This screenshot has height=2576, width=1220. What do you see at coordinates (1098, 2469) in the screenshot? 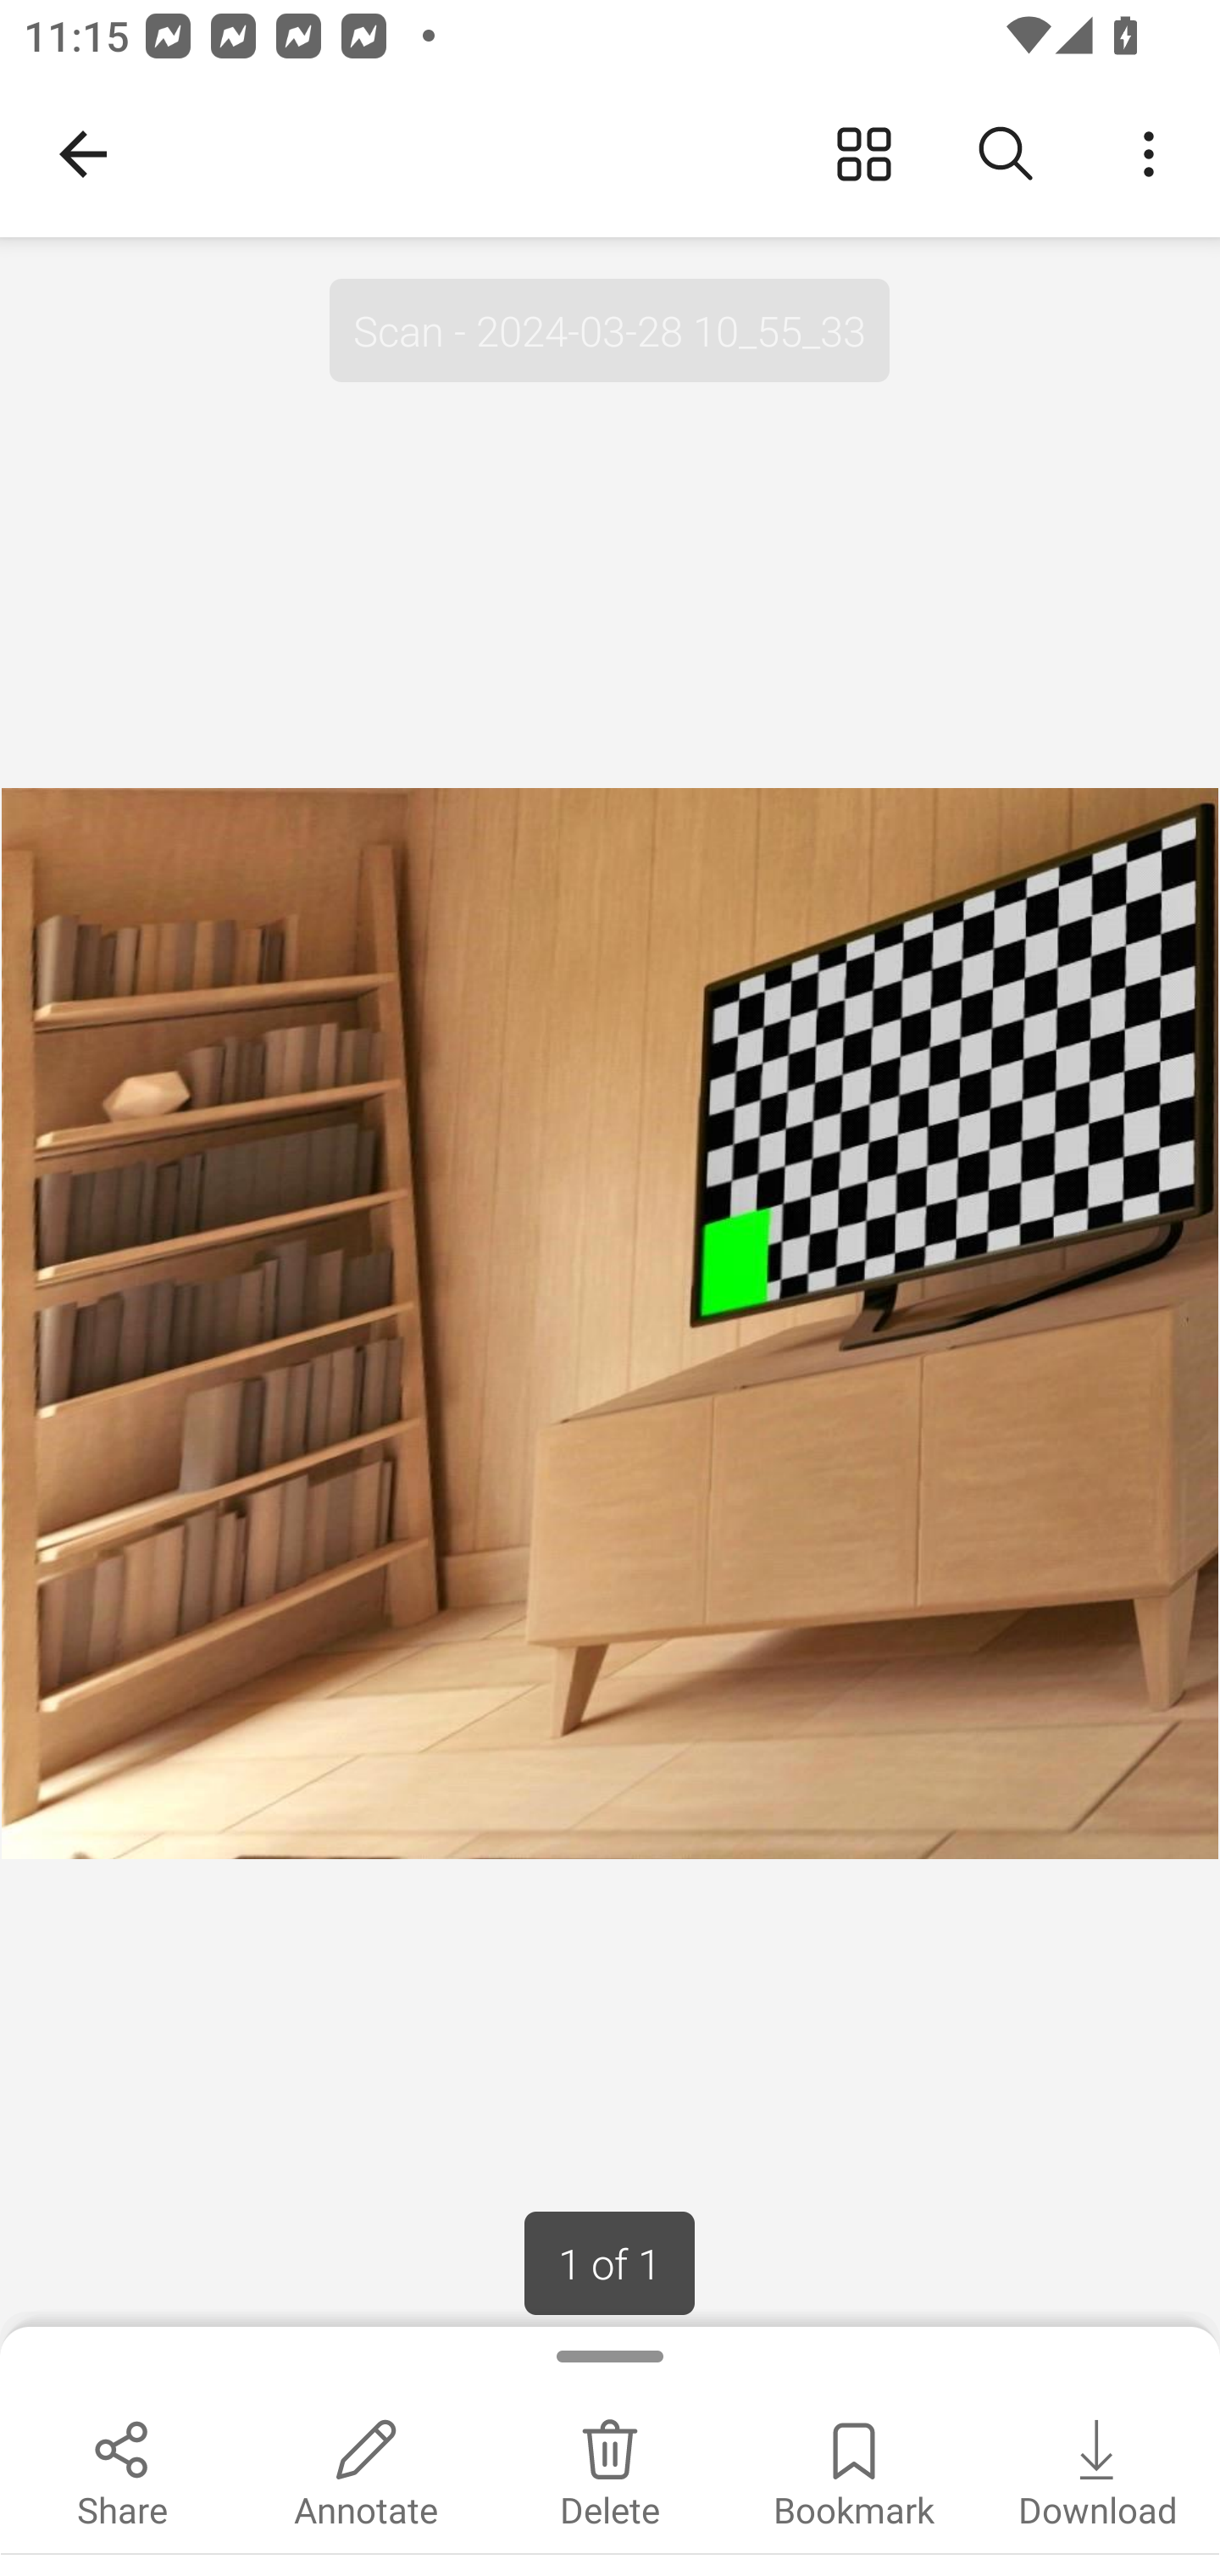
I see `Download` at bounding box center [1098, 2469].